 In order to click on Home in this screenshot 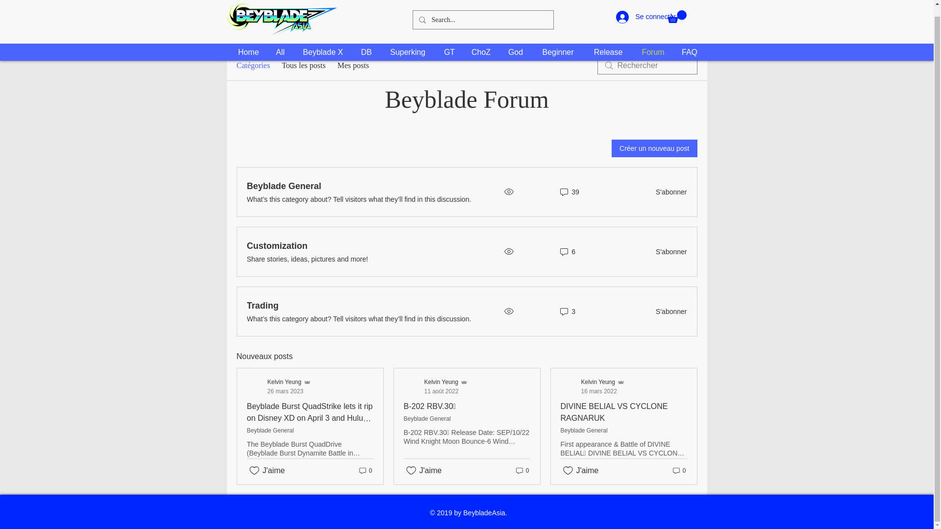, I will do `click(353, 66)`.